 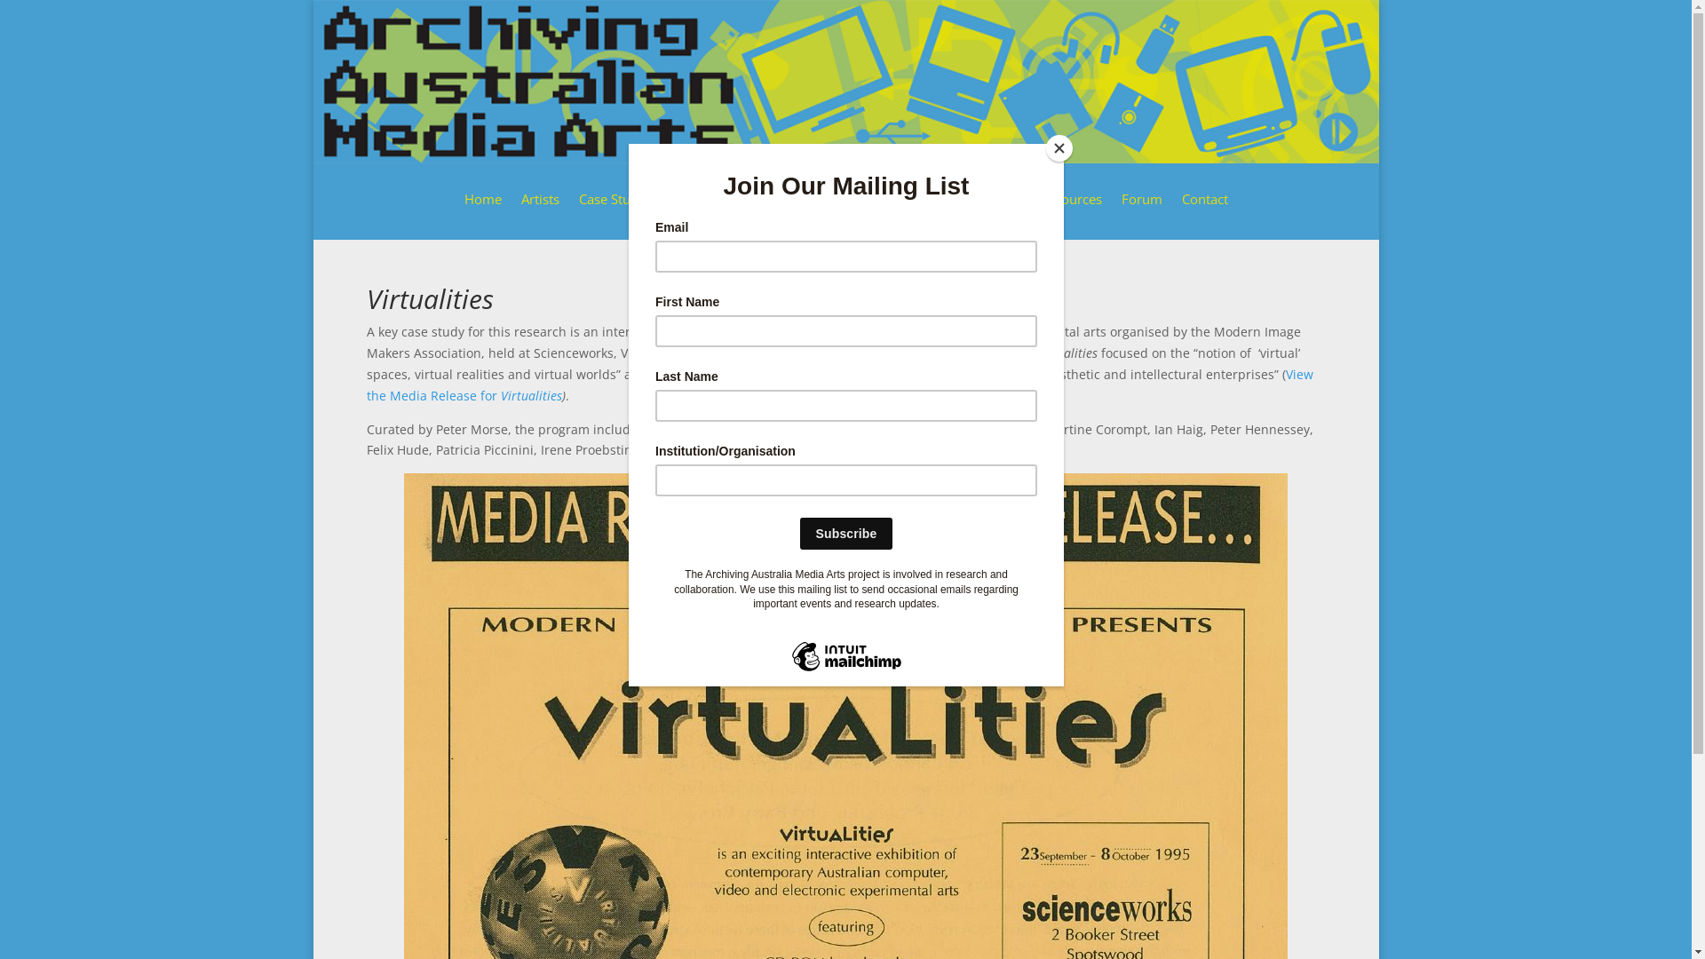 I want to click on Blog, so click(x=1007, y=211).